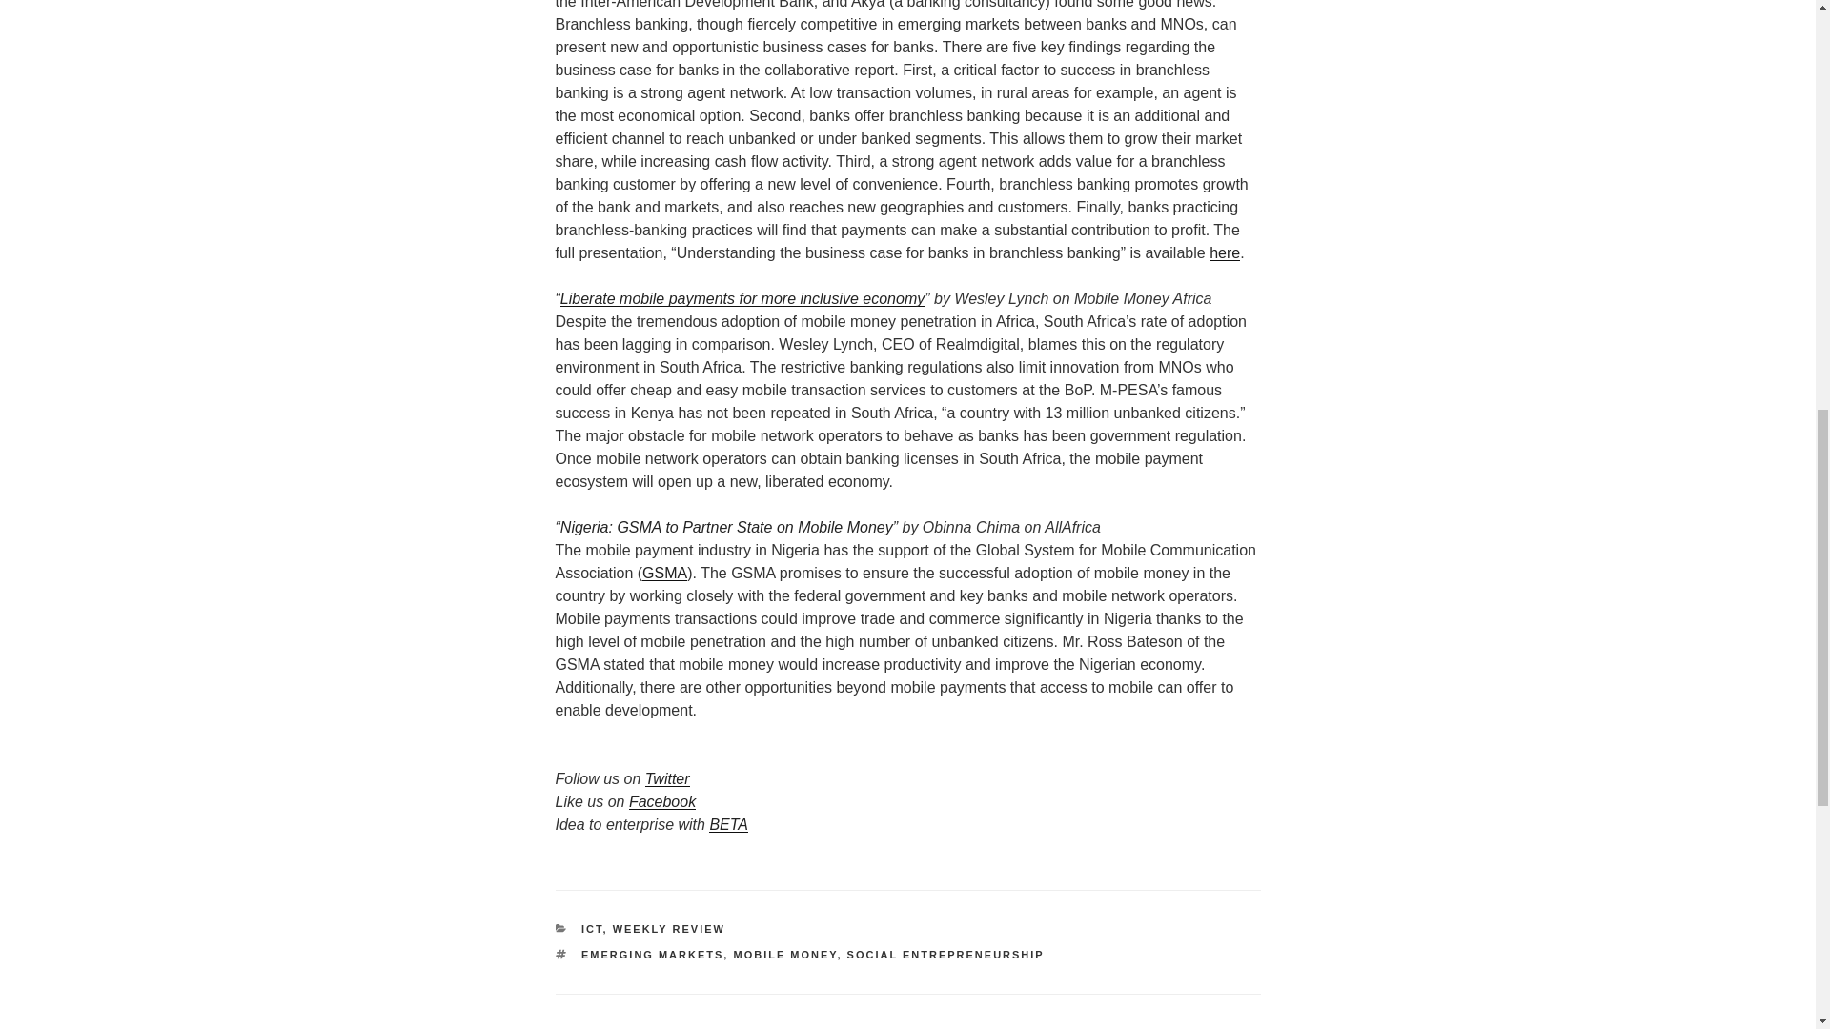 The width and height of the screenshot is (1830, 1029). I want to click on GSMA, so click(664, 573).